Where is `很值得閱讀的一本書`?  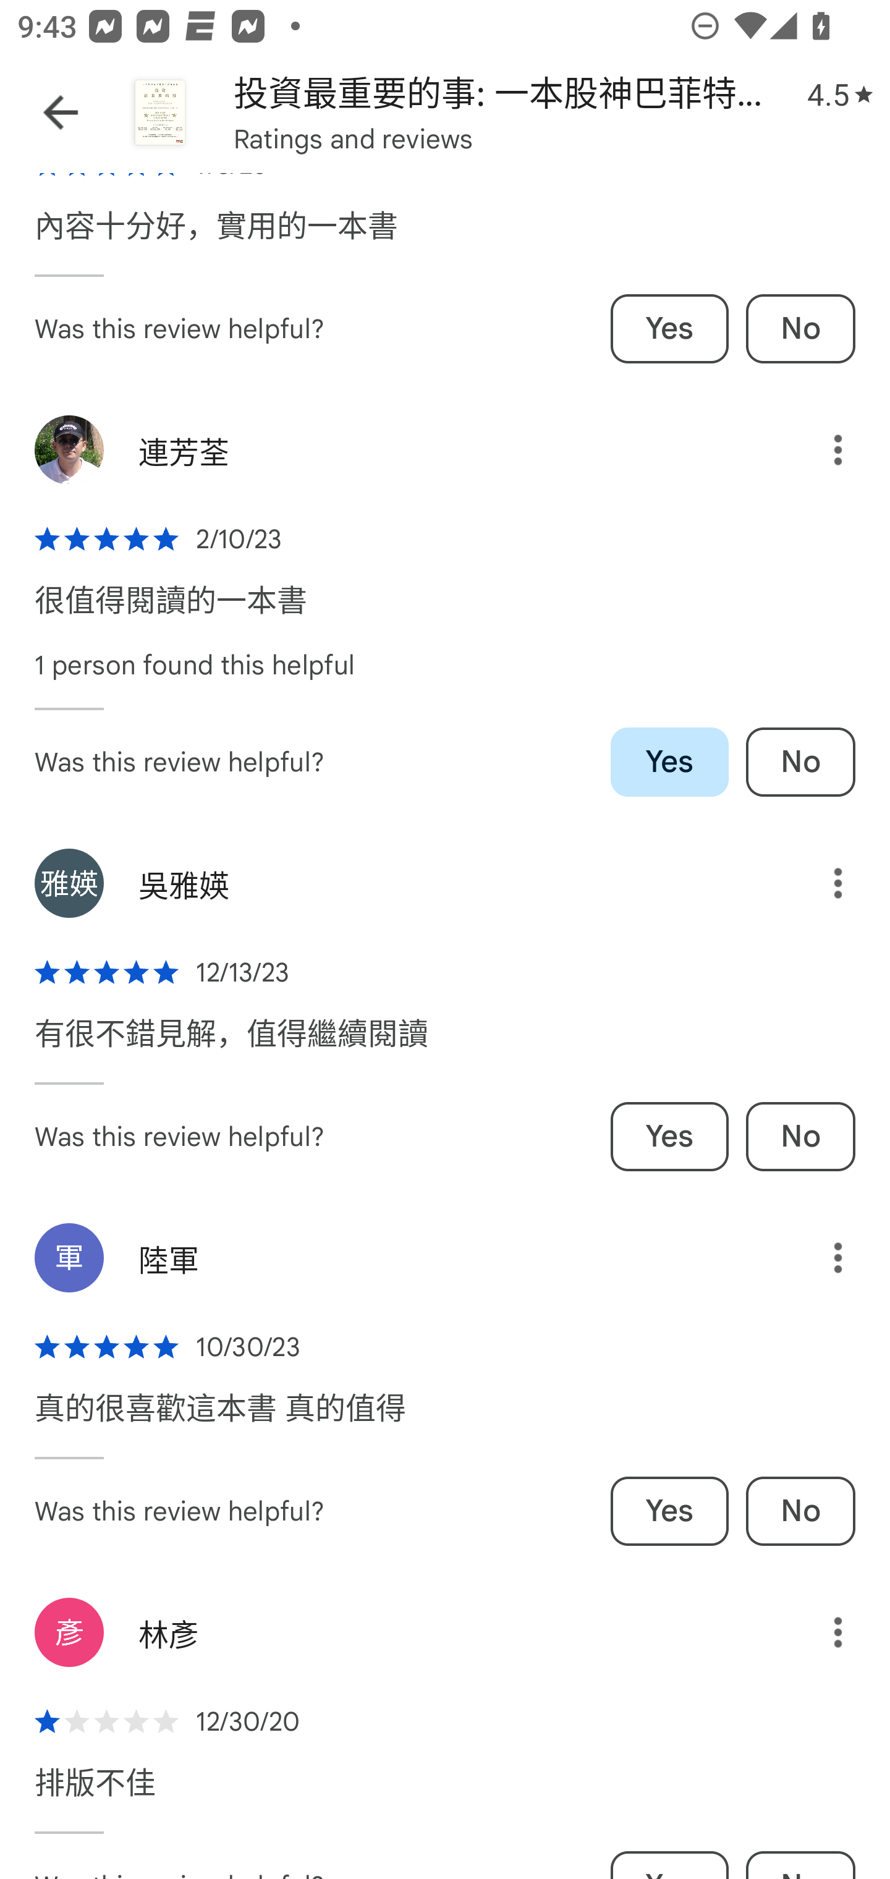 很值得閱讀的一本書 is located at coordinates (171, 612).